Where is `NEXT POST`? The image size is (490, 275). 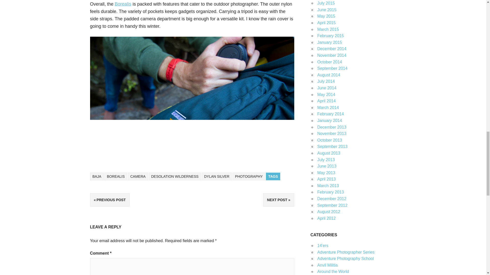 NEXT POST is located at coordinates (279, 200).